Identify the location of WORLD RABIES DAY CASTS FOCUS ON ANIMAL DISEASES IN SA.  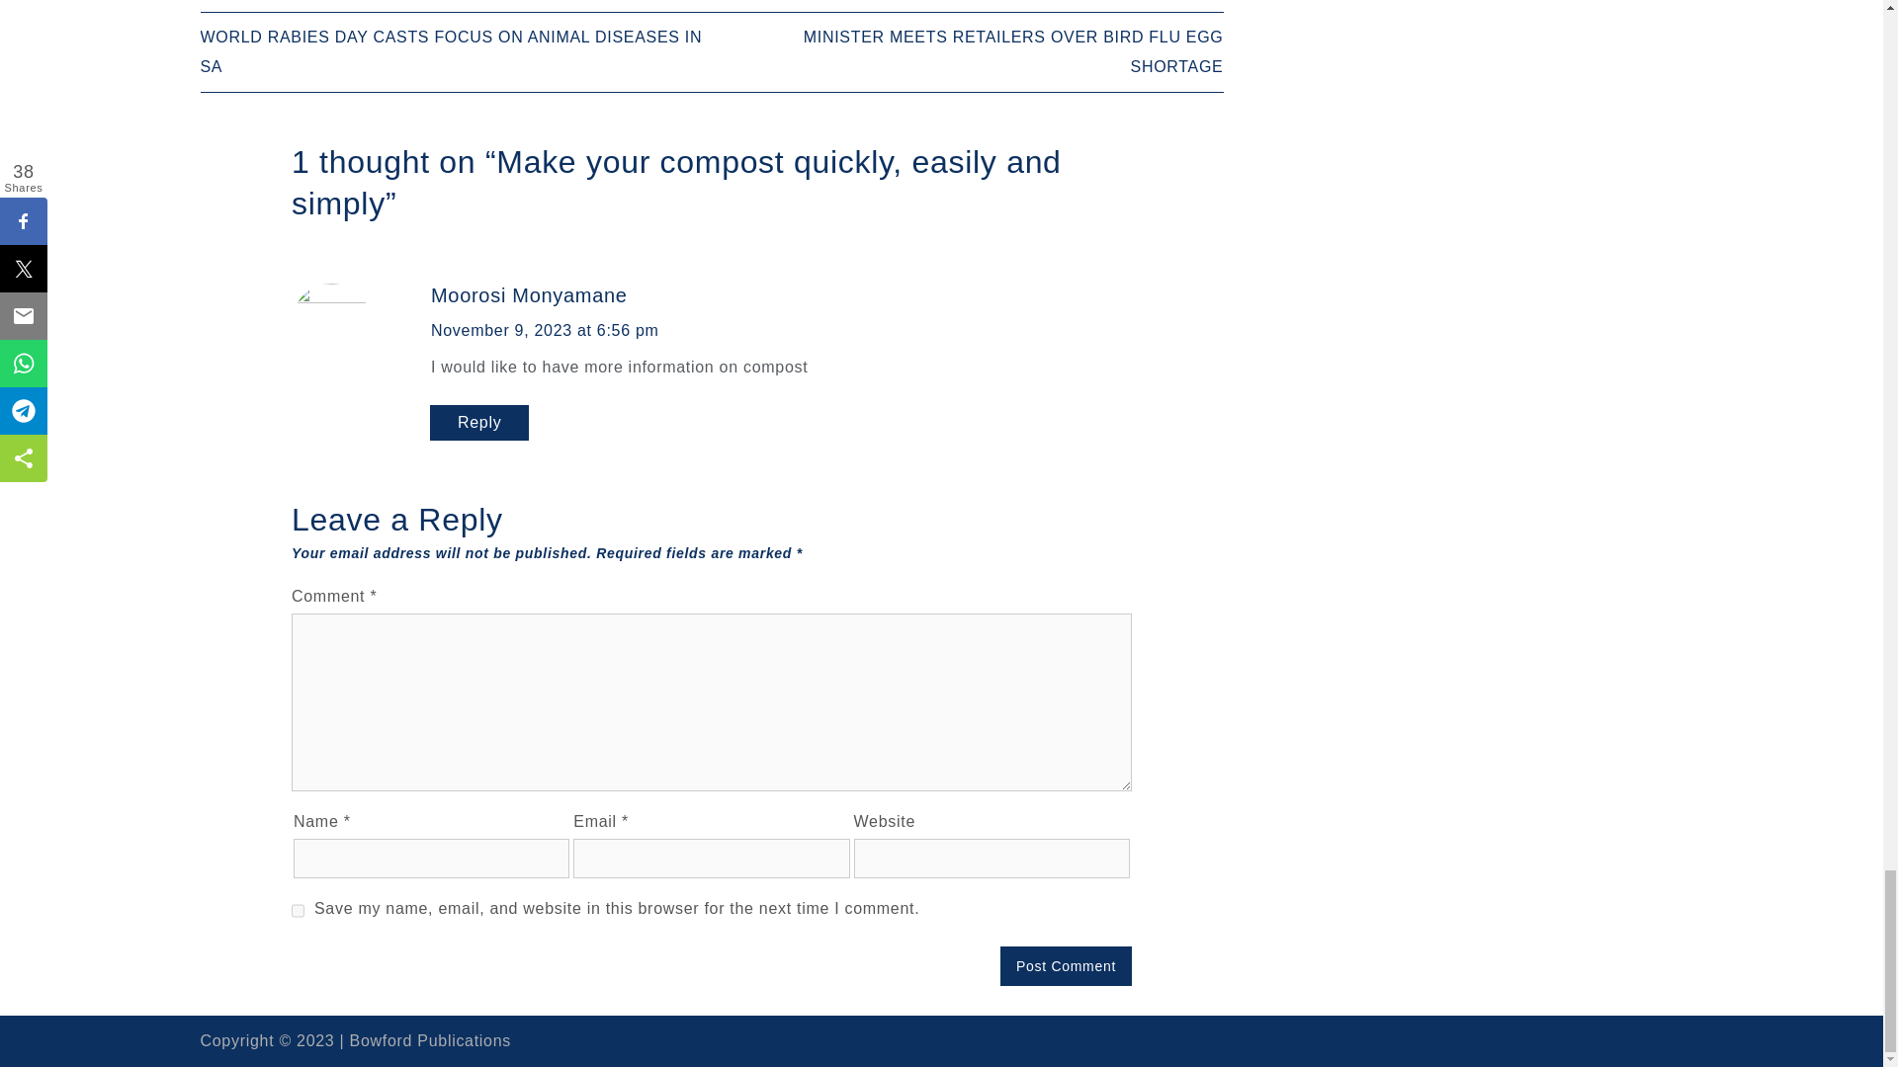
(451, 51).